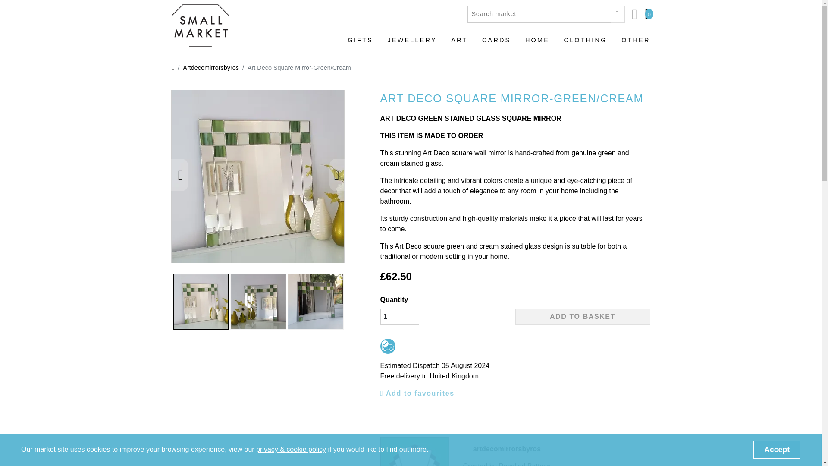 This screenshot has height=466, width=828. I want to click on JEWELLERY, so click(412, 44).